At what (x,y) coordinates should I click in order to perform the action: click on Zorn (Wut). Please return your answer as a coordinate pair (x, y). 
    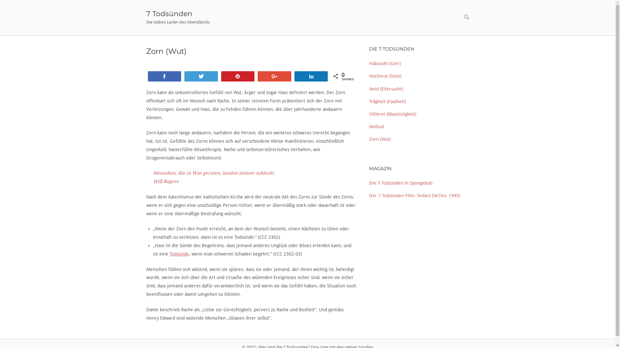
    Looking at the image, I should click on (380, 139).